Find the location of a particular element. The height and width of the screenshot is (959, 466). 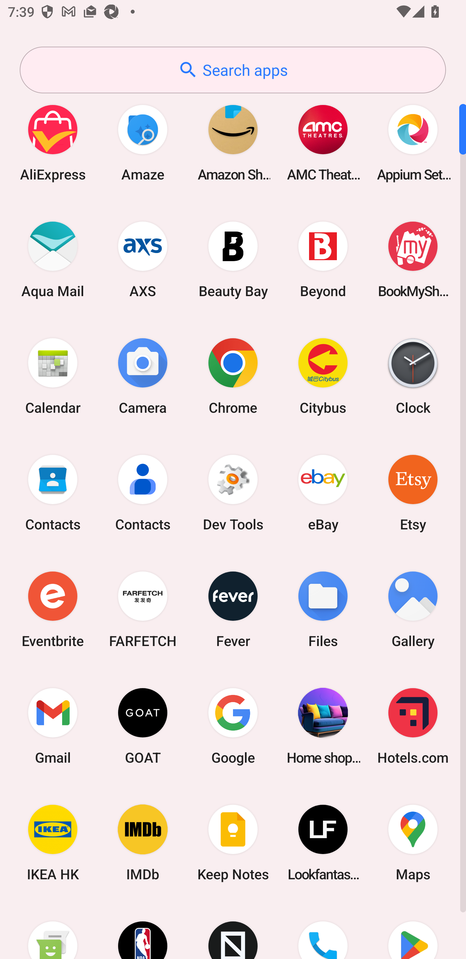

Calendar is located at coordinates (53, 376).